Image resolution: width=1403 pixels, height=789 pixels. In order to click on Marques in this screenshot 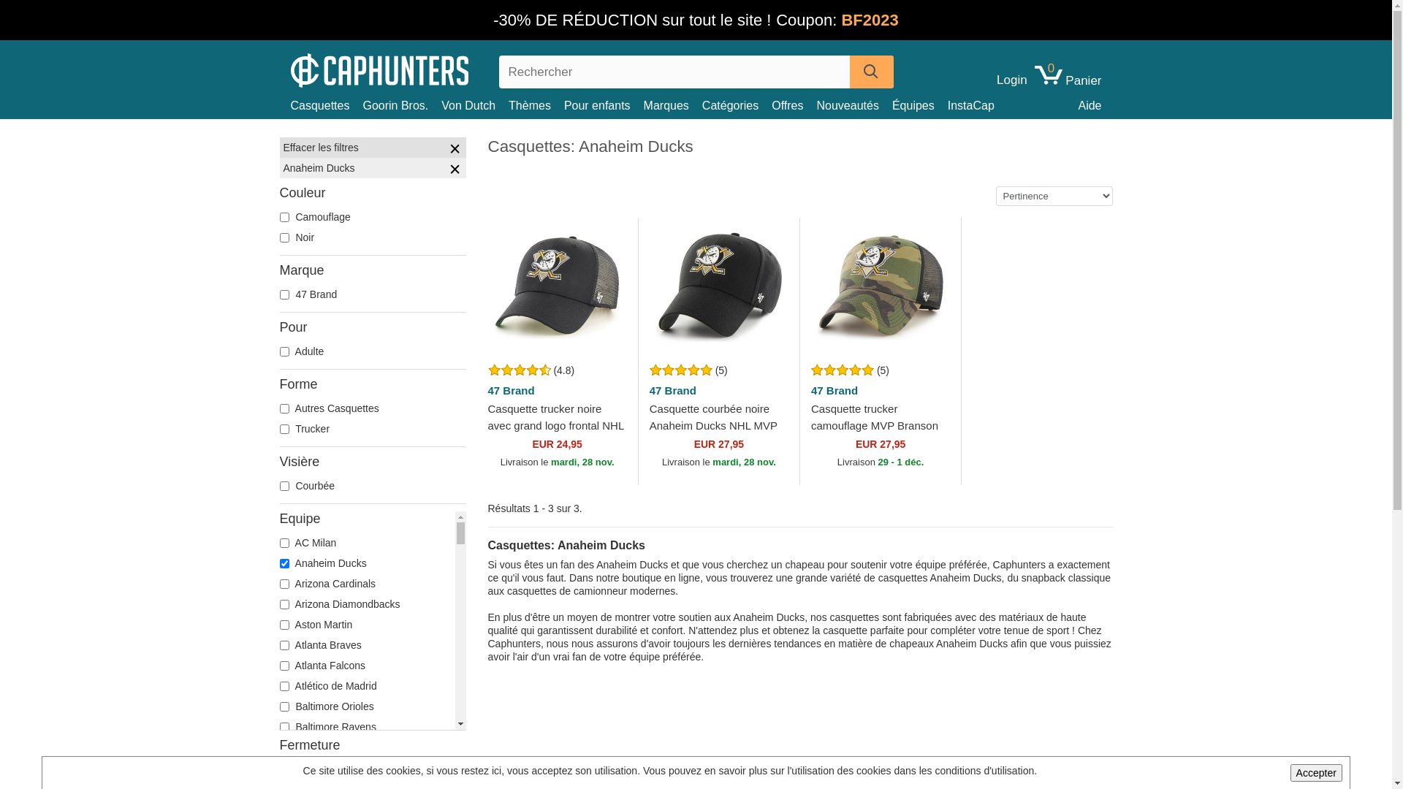, I will do `click(673, 105)`.